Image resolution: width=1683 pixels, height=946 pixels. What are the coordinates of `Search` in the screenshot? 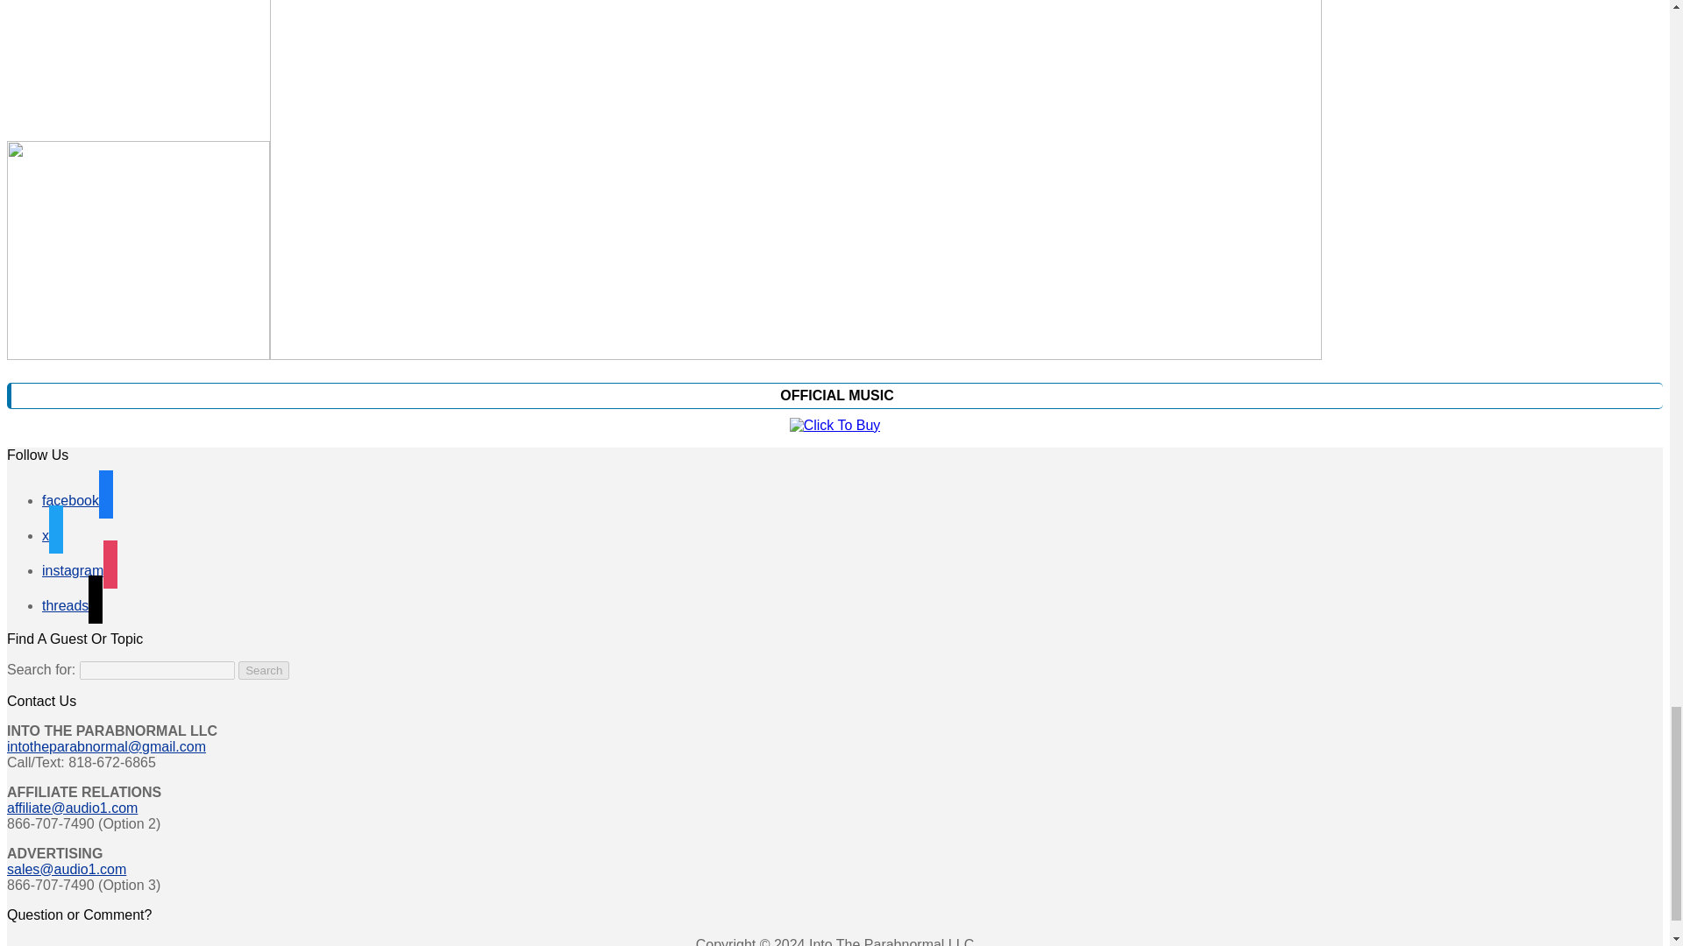 It's located at (264, 670).